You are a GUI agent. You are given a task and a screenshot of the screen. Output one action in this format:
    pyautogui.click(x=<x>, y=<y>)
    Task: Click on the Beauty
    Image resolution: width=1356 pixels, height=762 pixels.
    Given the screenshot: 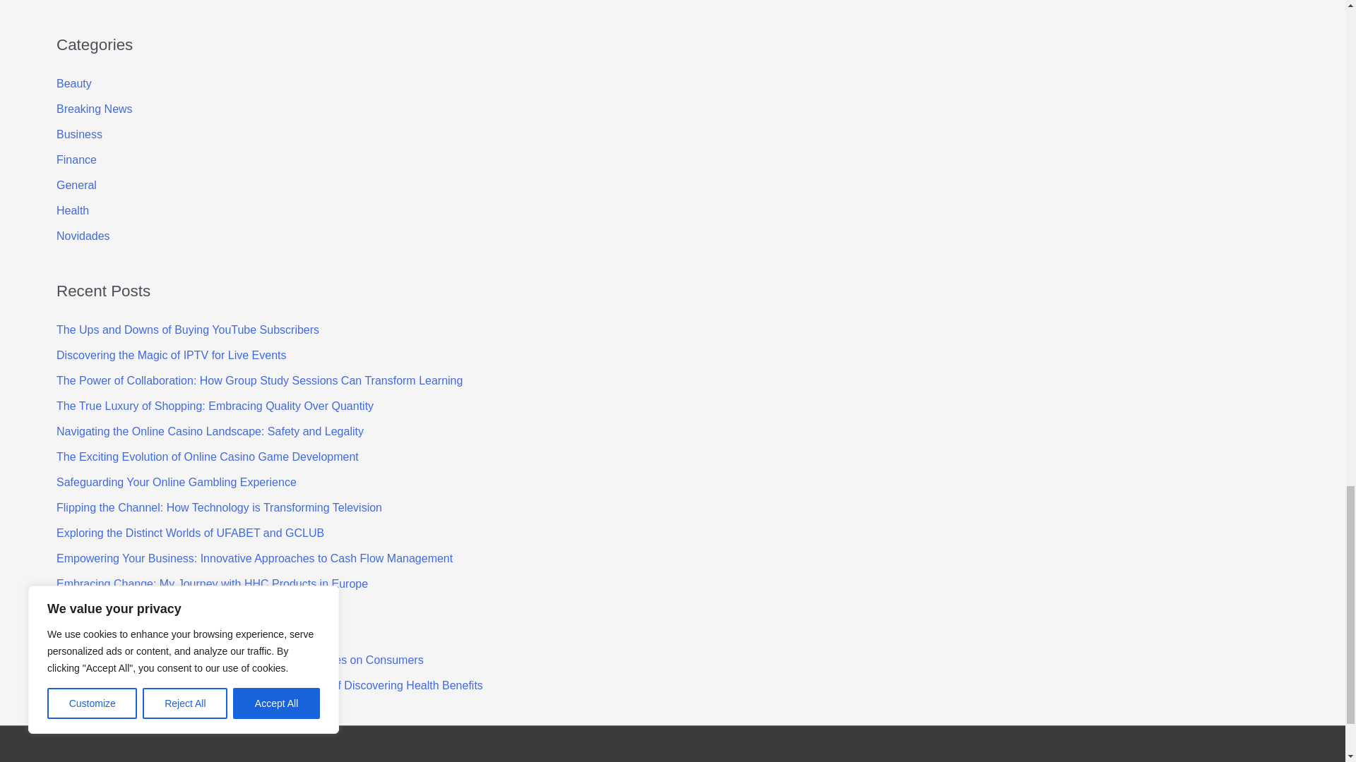 What is the action you would take?
    pyautogui.click(x=74, y=83)
    